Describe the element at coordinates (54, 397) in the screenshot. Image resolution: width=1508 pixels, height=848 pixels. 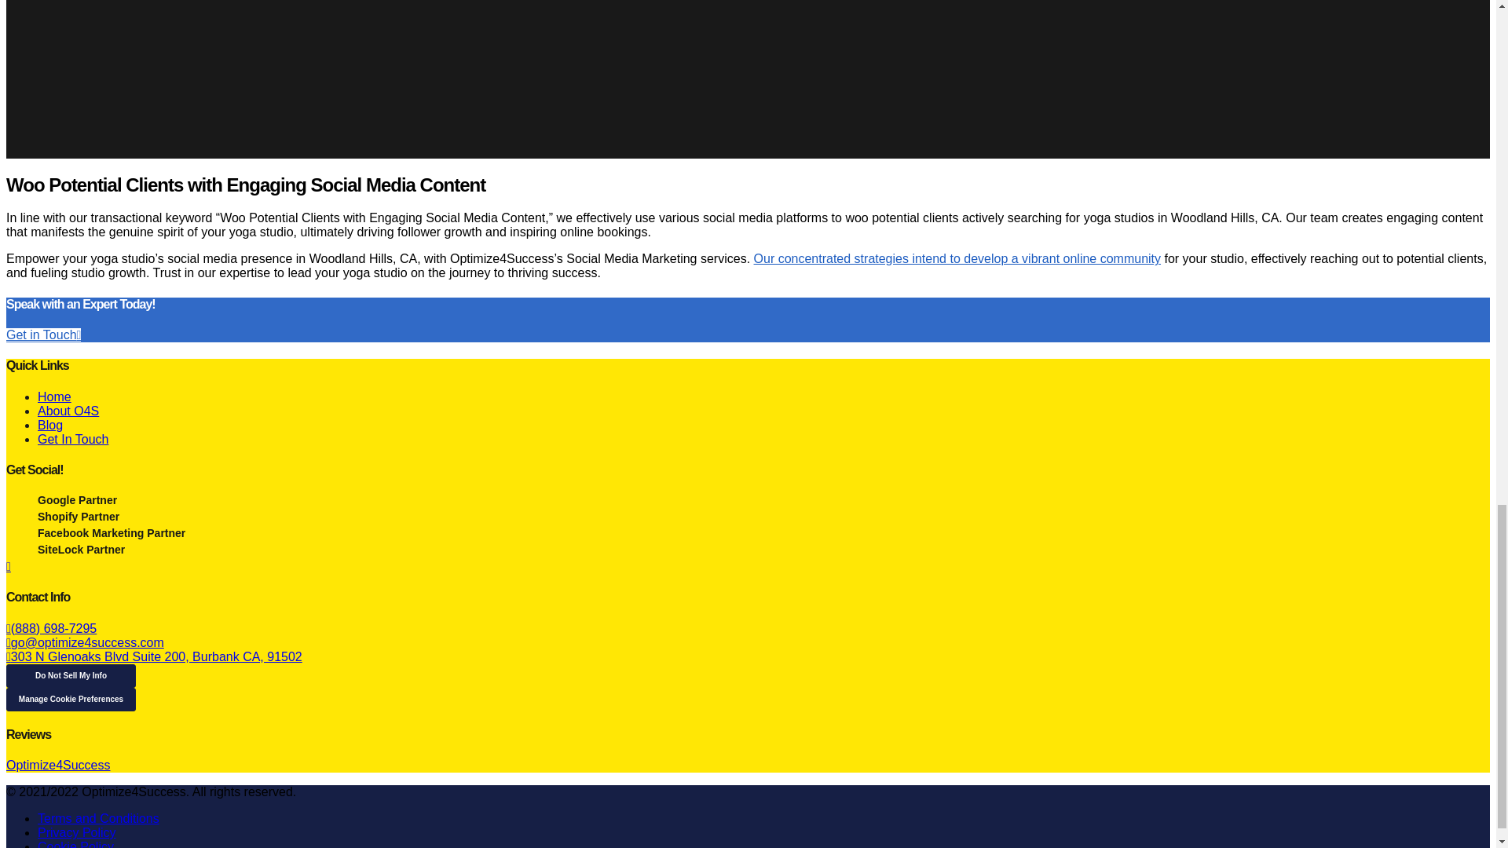
I see `Home` at that location.